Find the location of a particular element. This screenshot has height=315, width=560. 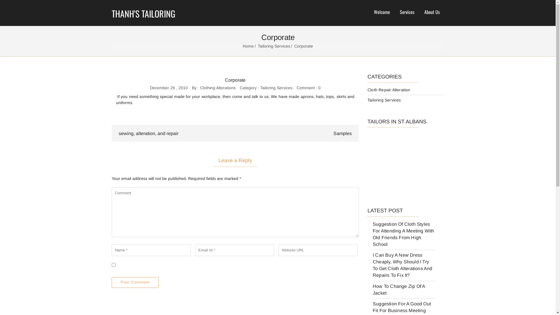

How To Change Zip Of A Jacket is located at coordinates (399, 290).